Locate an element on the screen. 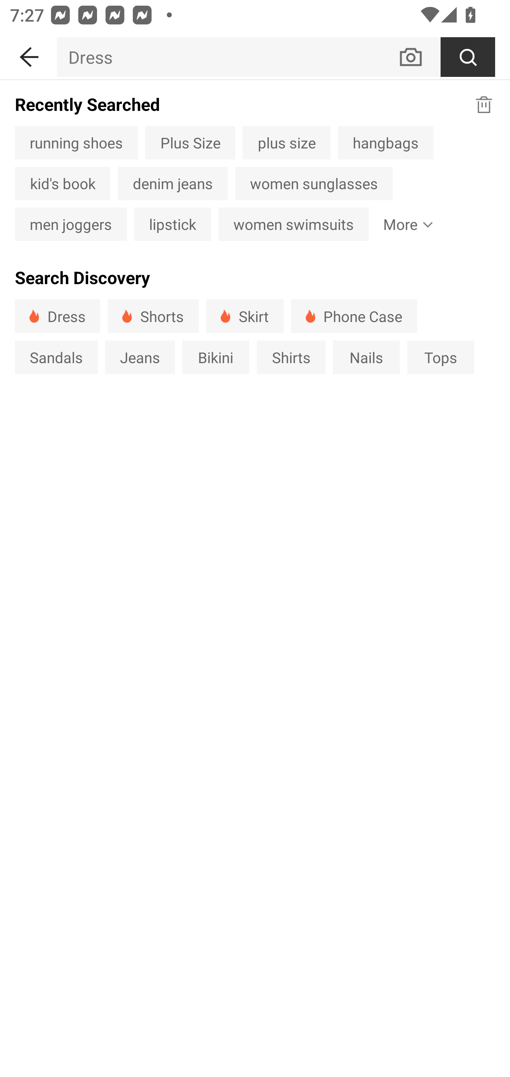 This screenshot has width=510, height=1077. Dress is located at coordinates (57, 316).